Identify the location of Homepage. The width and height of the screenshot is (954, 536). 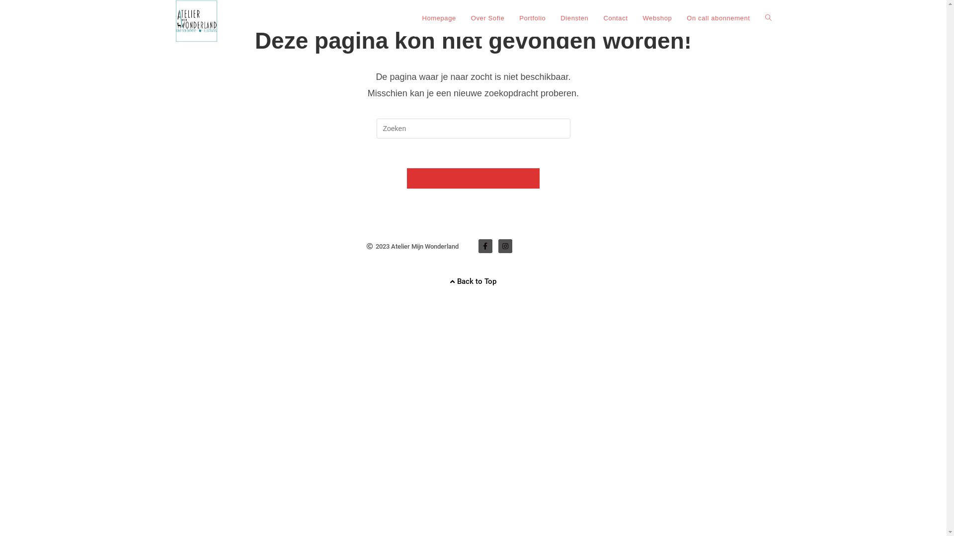
(439, 18).